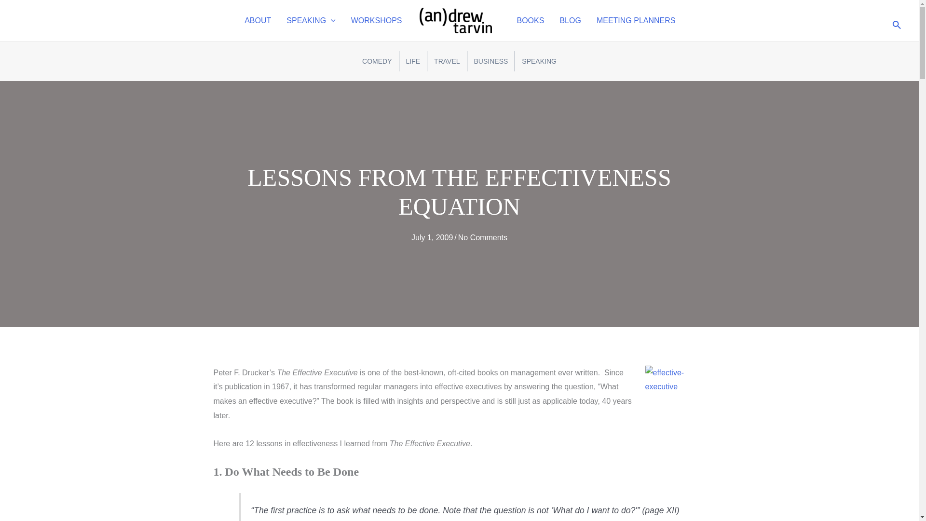  I want to click on LIFE, so click(413, 61).